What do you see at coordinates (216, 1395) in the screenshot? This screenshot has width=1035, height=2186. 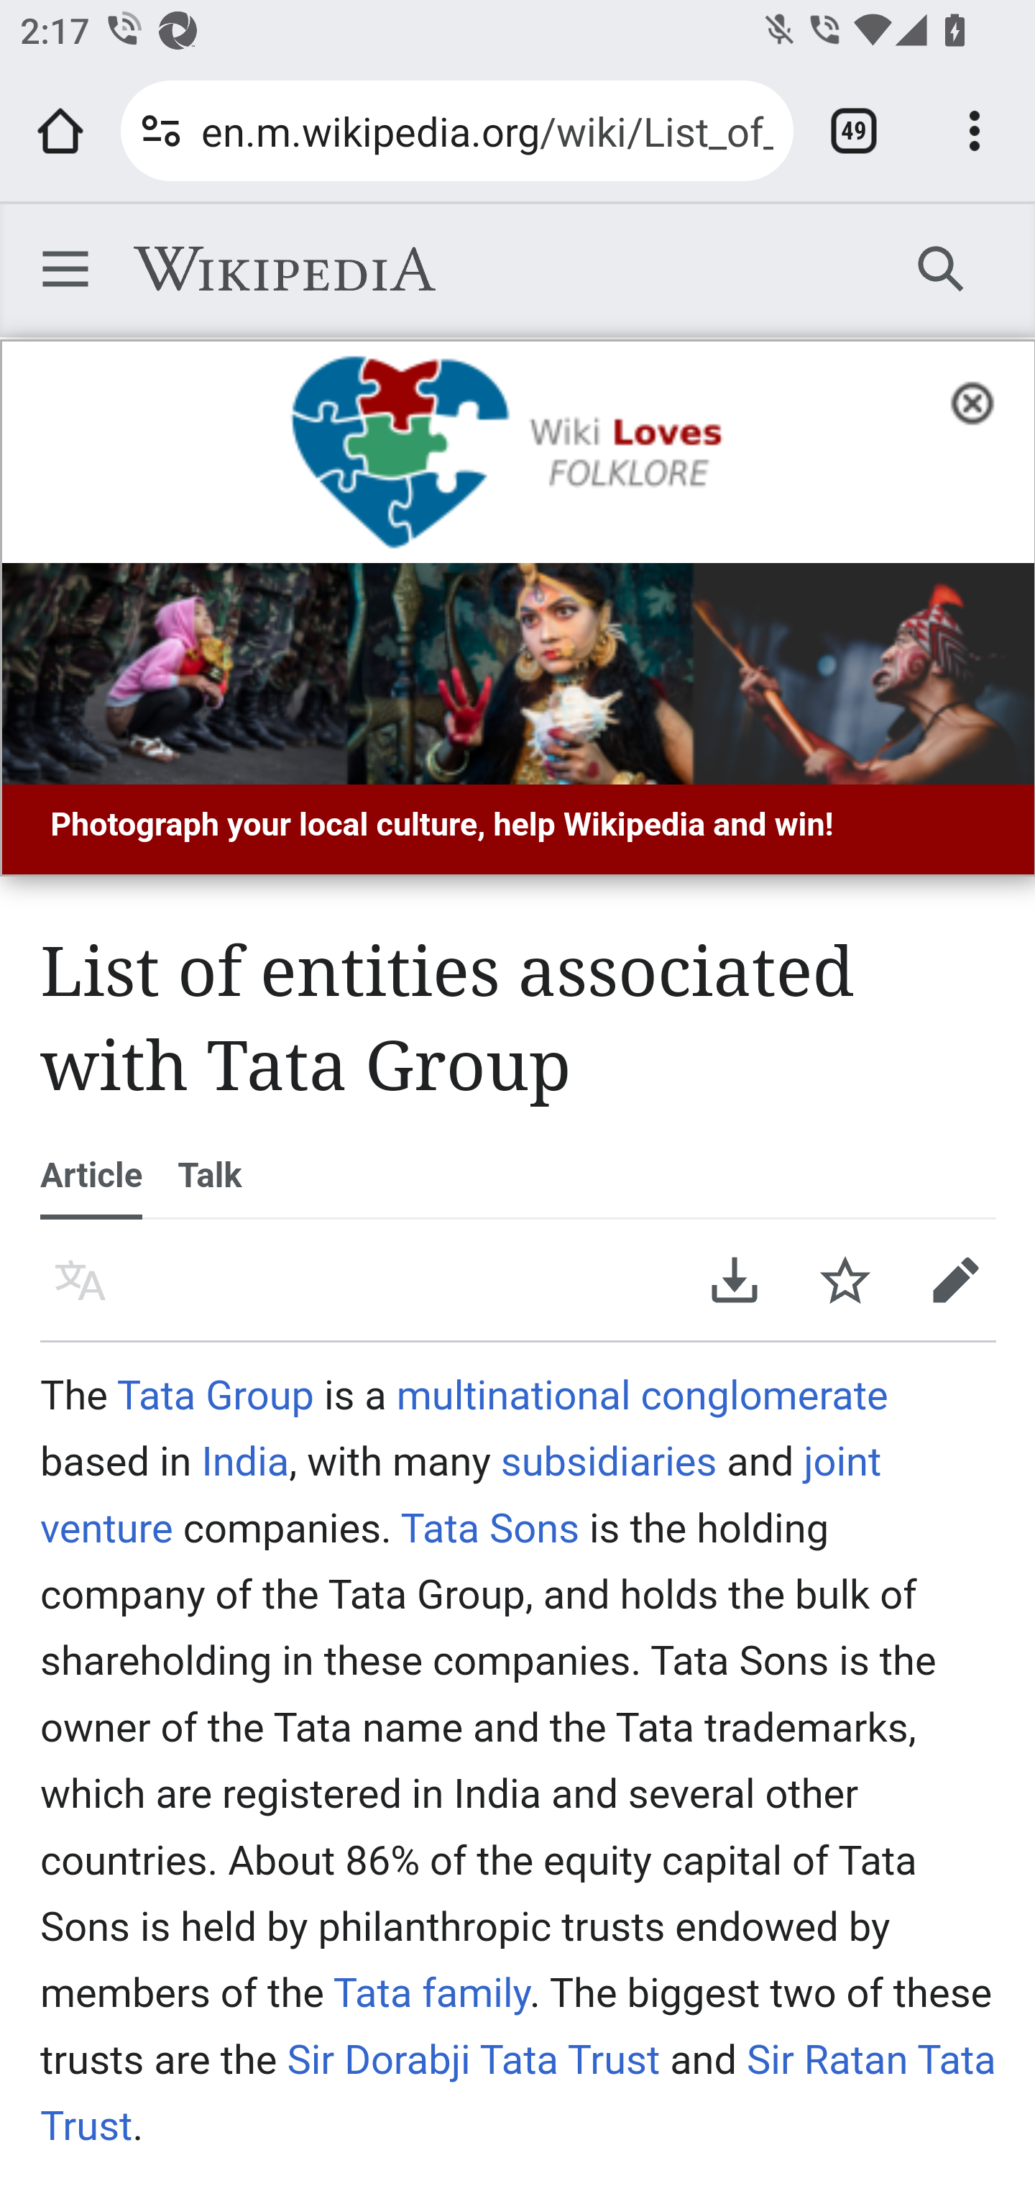 I see `Tata Group` at bounding box center [216, 1395].